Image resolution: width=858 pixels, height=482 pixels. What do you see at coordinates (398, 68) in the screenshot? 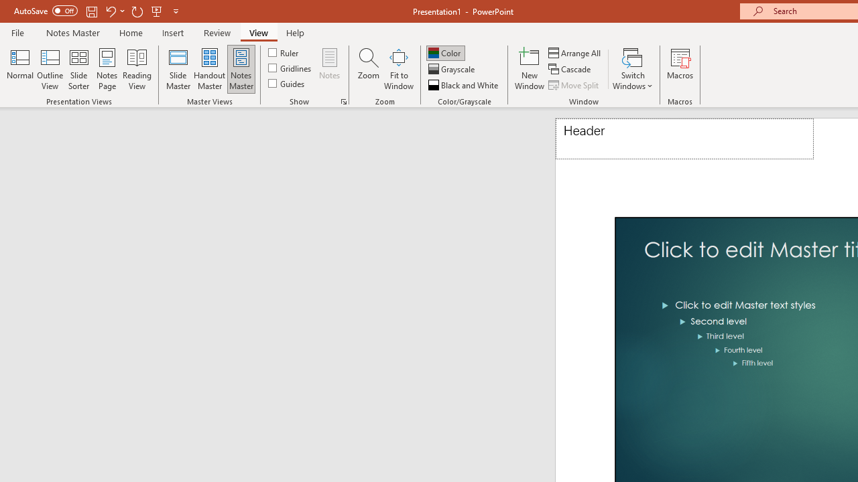
I see `Fit to Window` at bounding box center [398, 68].